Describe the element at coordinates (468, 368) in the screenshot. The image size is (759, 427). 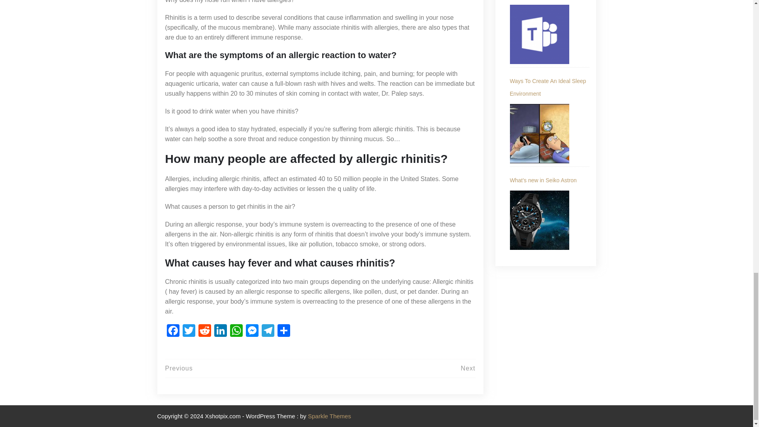
I see `Next` at that location.